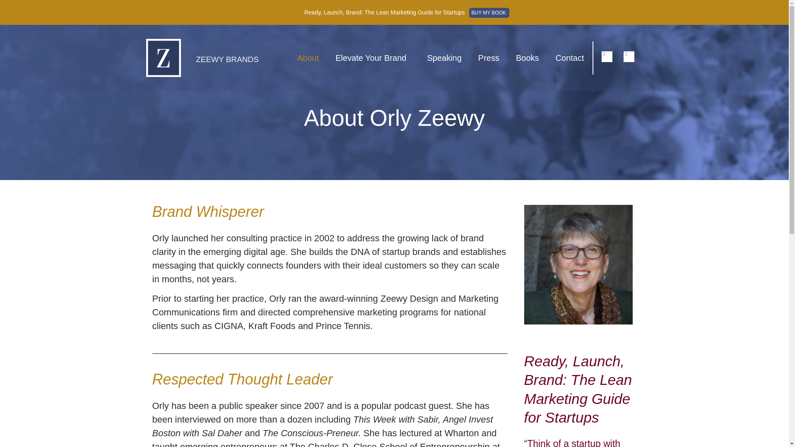  I want to click on Elevate Your Brand, so click(373, 58).